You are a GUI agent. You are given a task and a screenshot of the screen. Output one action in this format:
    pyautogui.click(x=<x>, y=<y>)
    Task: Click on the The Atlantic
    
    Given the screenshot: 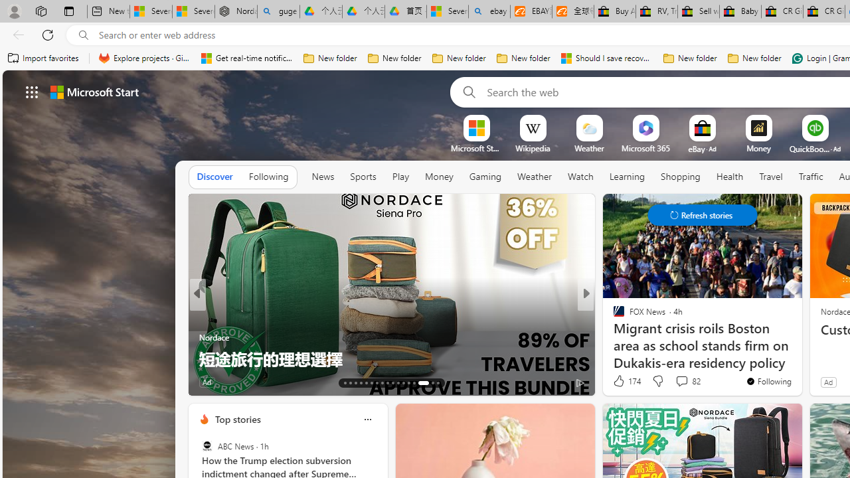 What is the action you would take?
    pyautogui.click(x=613, y=337)
    